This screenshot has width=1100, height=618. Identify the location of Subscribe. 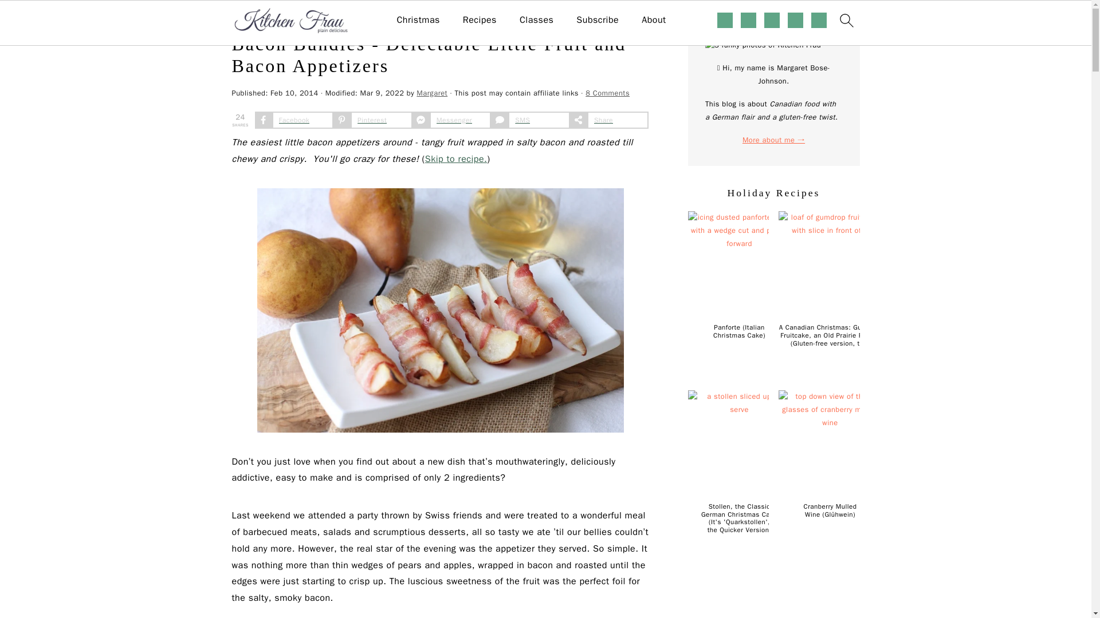
(597, 20).